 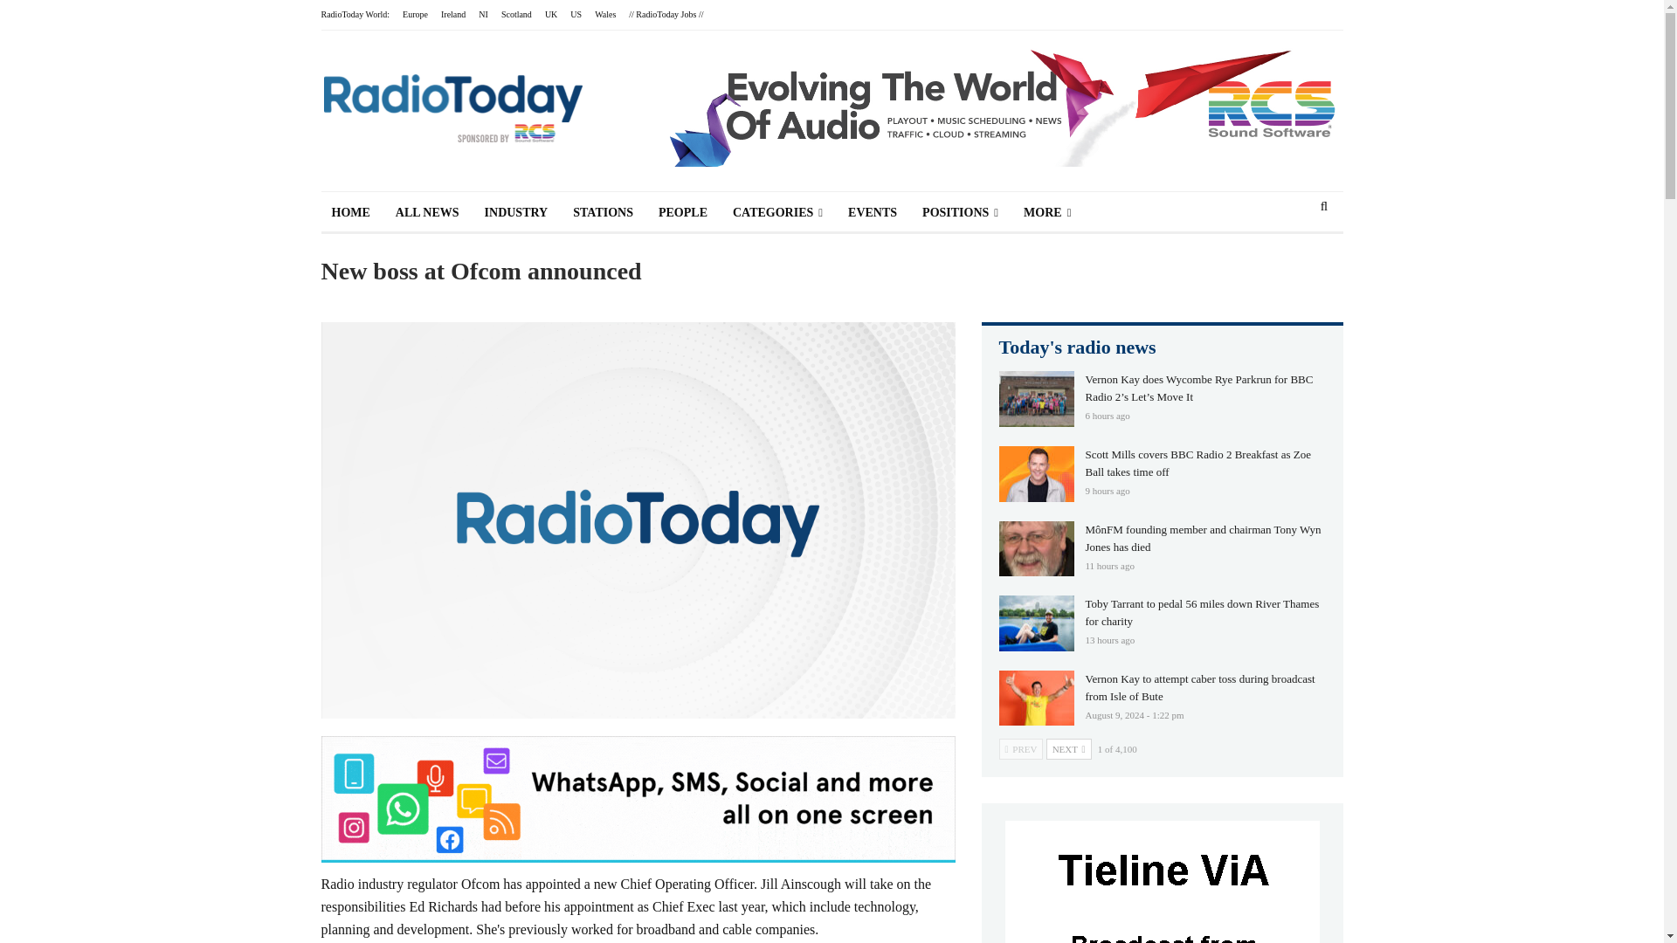 What do you see at coordinates (356, 14) in the screenshot?
I see `RadioToday World:` at bounding box center [356, 14].